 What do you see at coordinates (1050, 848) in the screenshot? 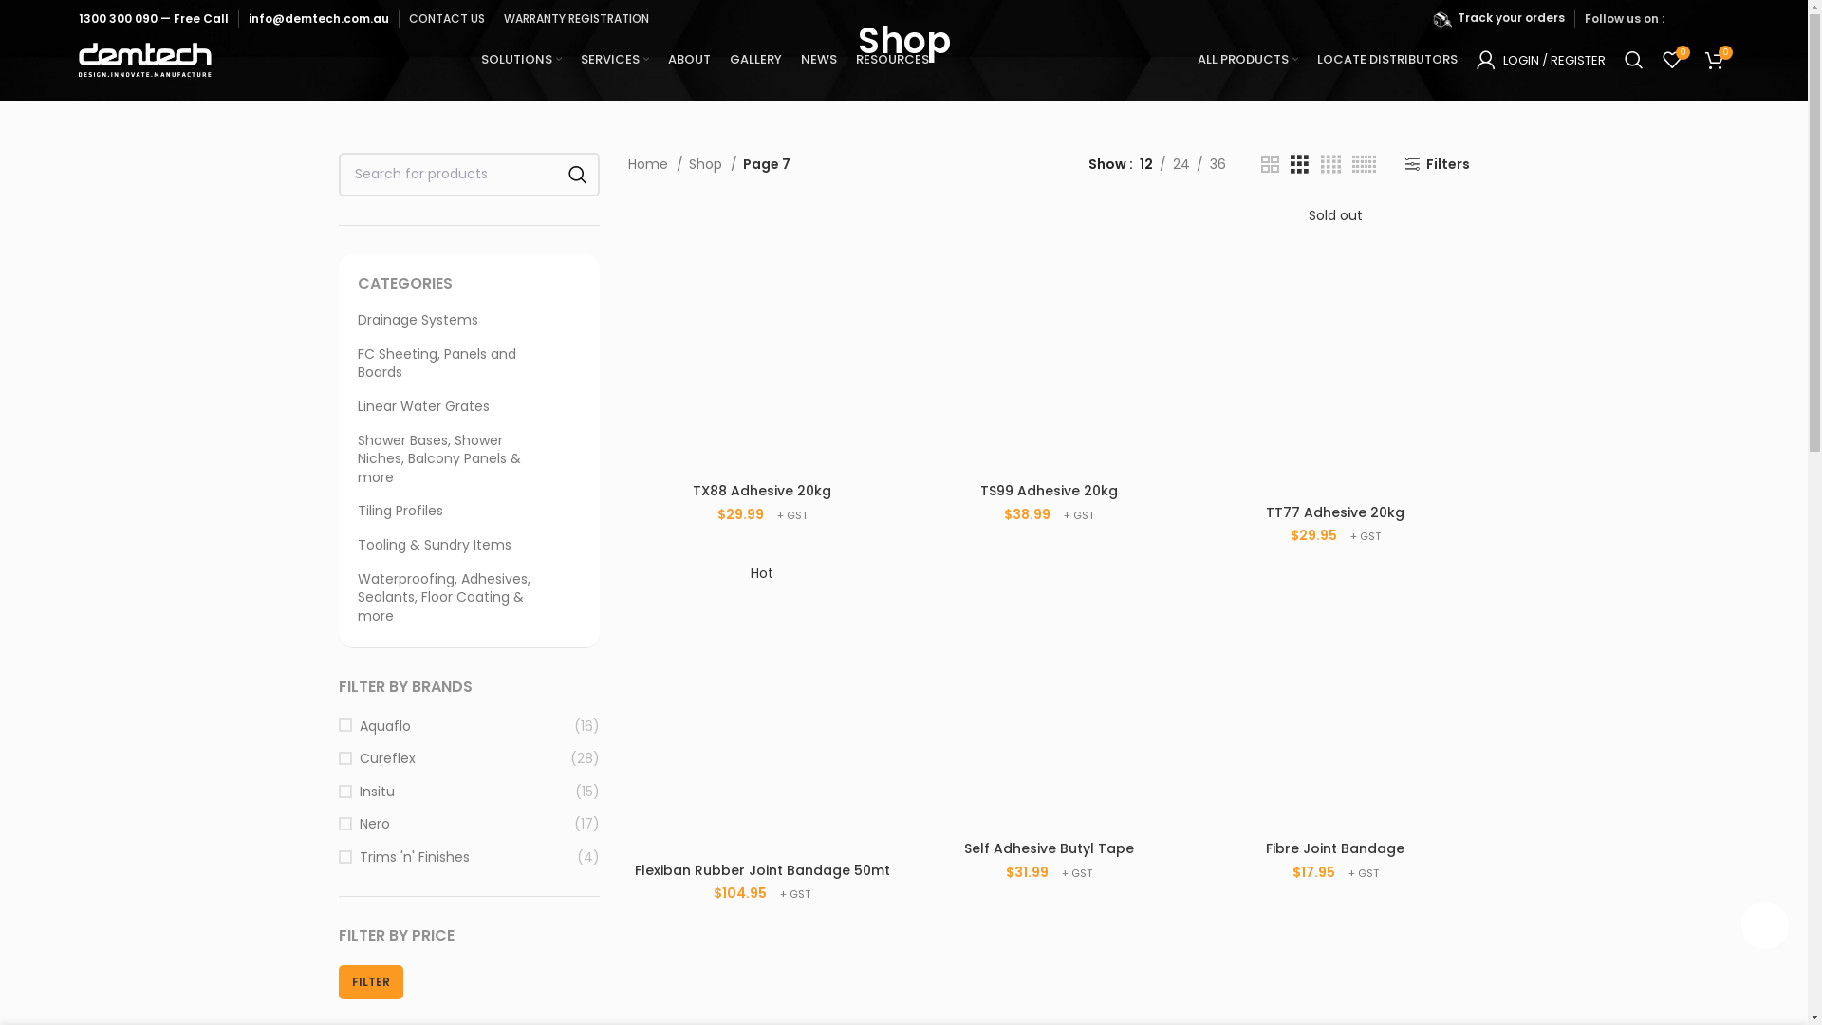
I see `Self Adhesive Butyl Tape` at bounding box center [1050, 848].